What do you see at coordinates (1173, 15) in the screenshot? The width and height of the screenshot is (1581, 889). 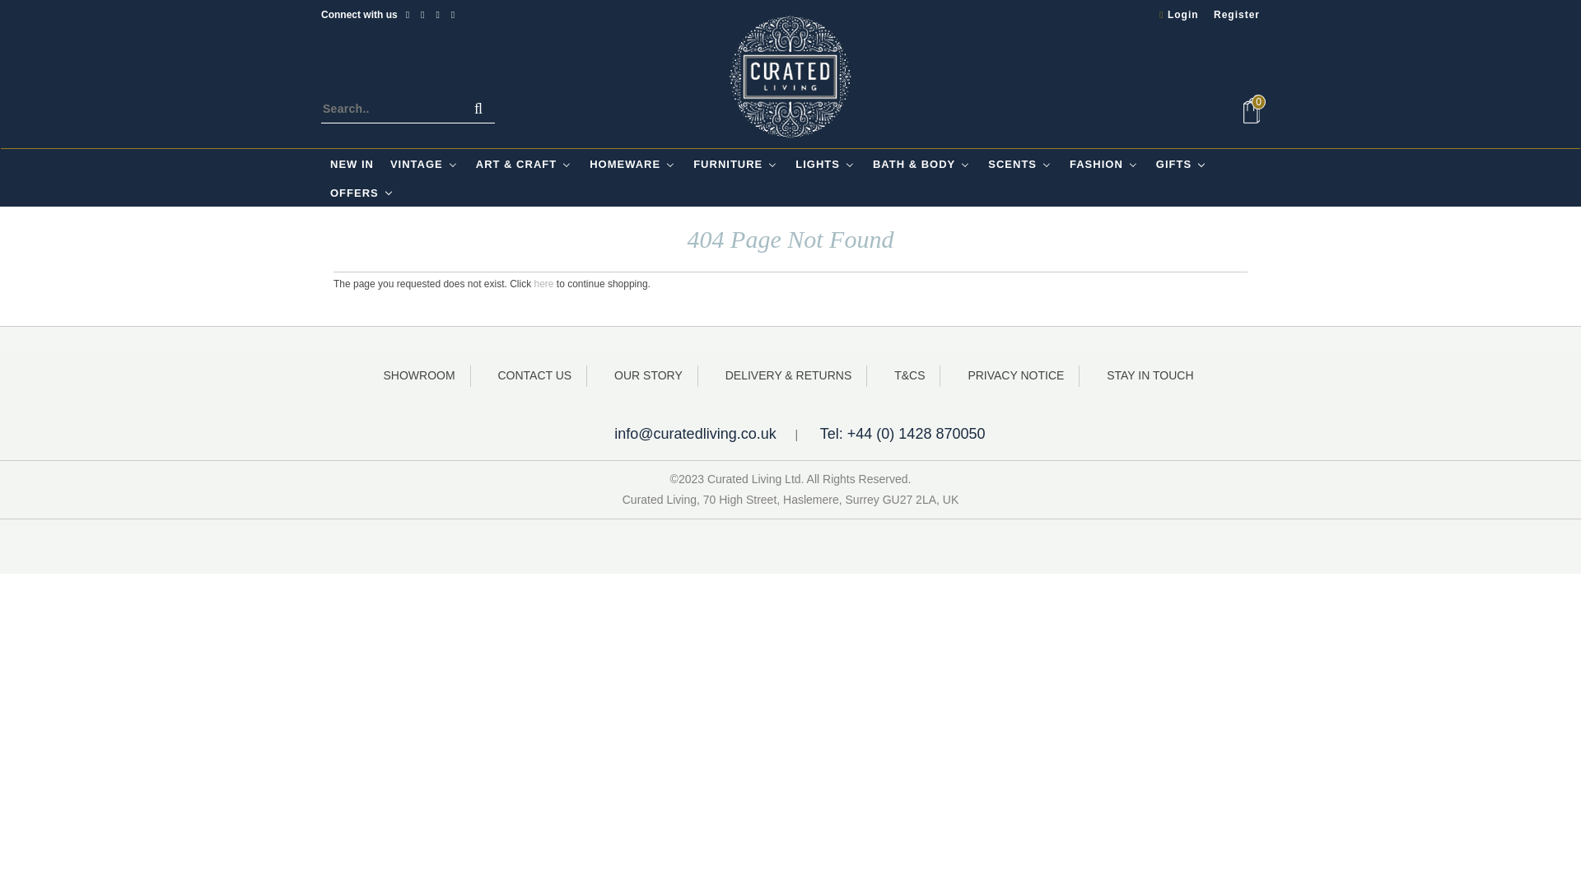 I see `Login` at bounding box center [1173, 15].